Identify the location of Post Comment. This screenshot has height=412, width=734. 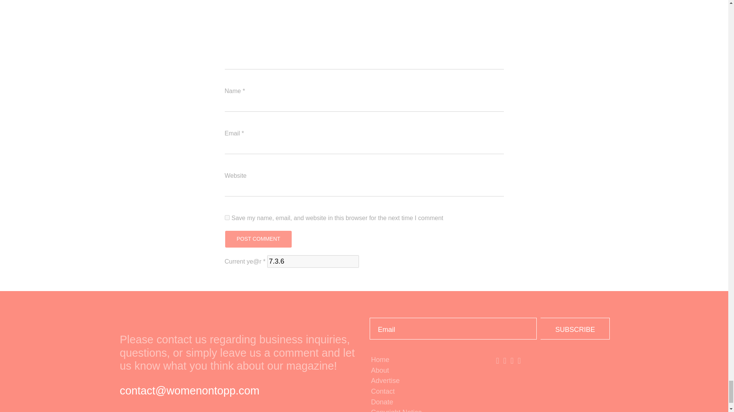
(258, 239).